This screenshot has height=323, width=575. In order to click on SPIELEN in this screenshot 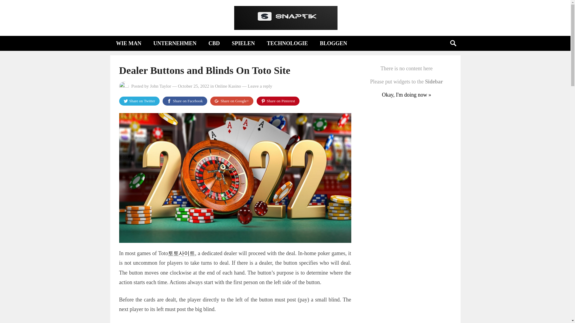, I will do `click(243, 43)`.